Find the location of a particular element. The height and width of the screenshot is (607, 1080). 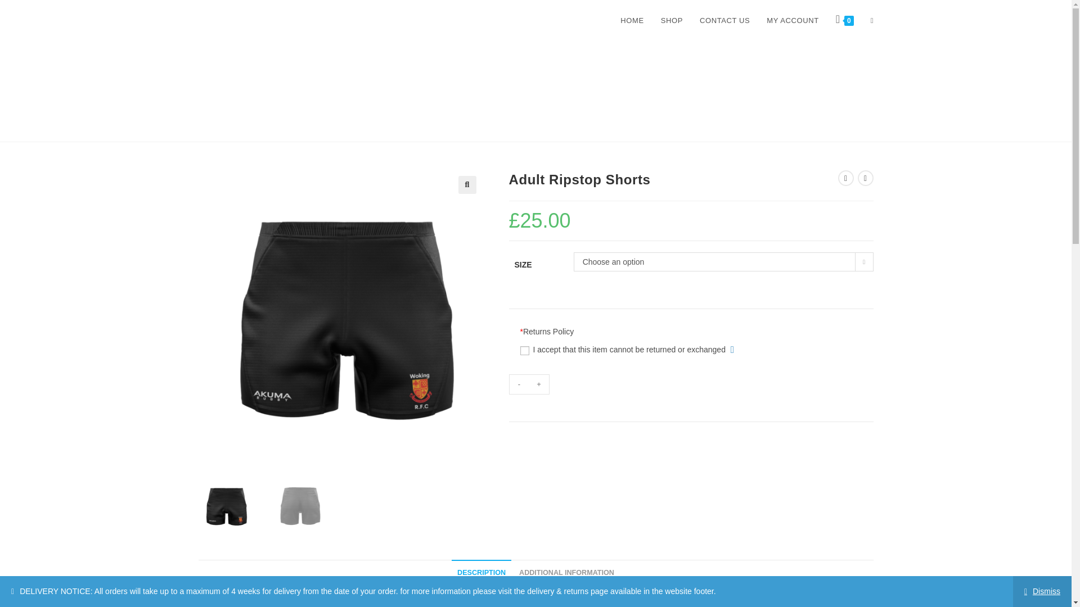

MY ACCOUNT is located at coordinates (792, 21).